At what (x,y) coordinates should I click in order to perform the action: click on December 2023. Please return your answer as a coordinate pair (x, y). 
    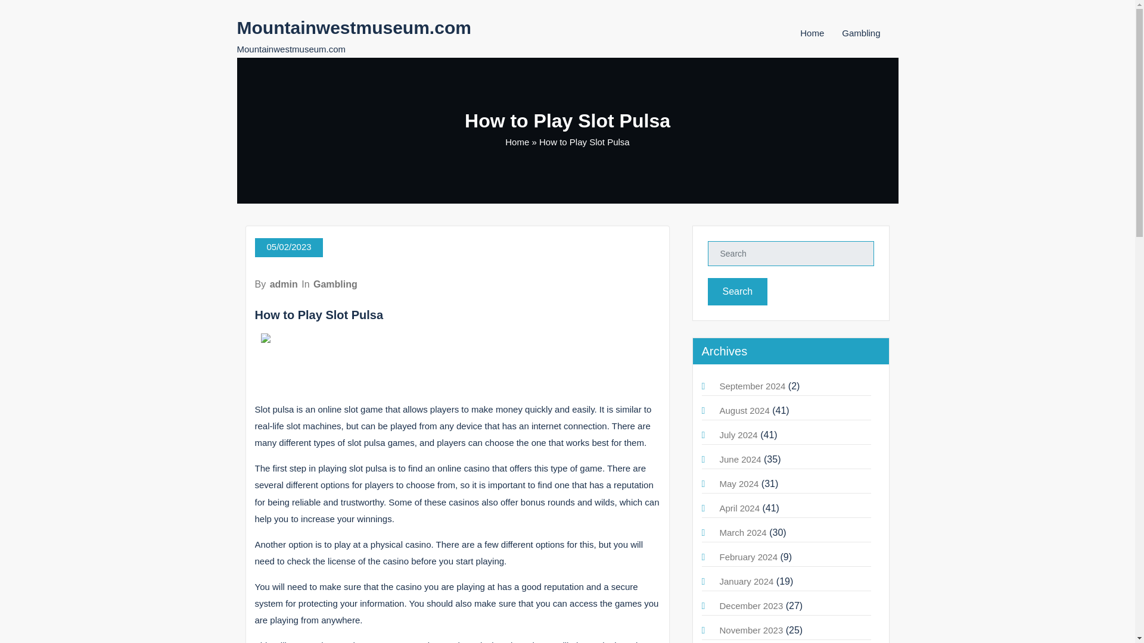
    Looking at the image, I should click on (751, 605).